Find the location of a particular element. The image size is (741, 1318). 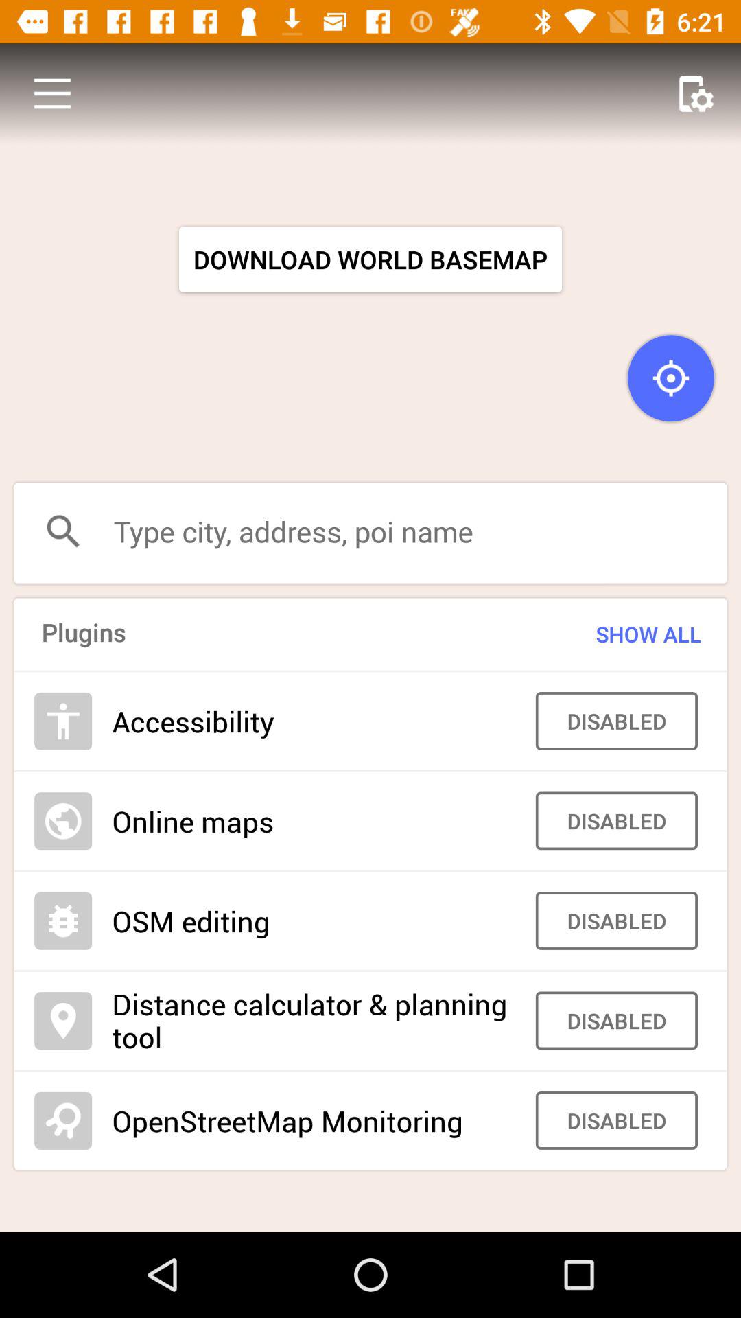

open item to the right of the plugins icon is located at coordinates (622, 634).